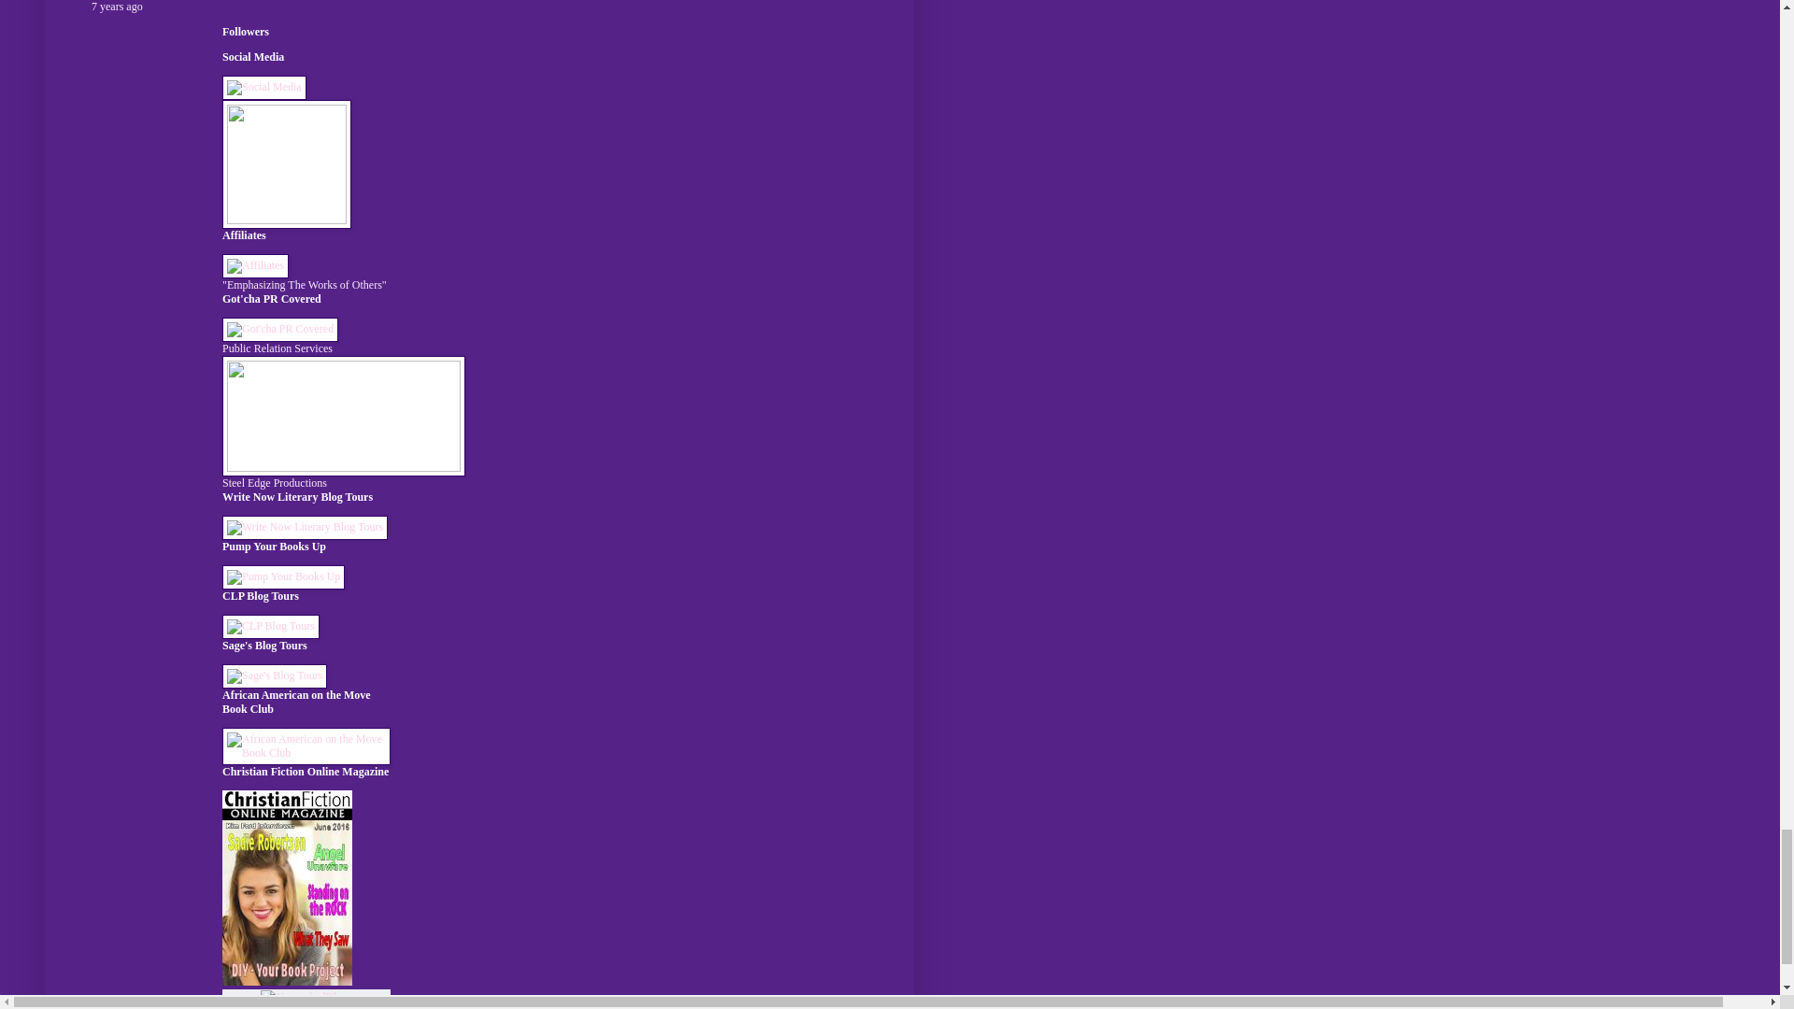 The height and width of the screenshot is (1009, 1794). What do you see at coordinates (306, 997) in the screenshot?
I see `NetworkedBlogs` at bounding box center [306, 997].